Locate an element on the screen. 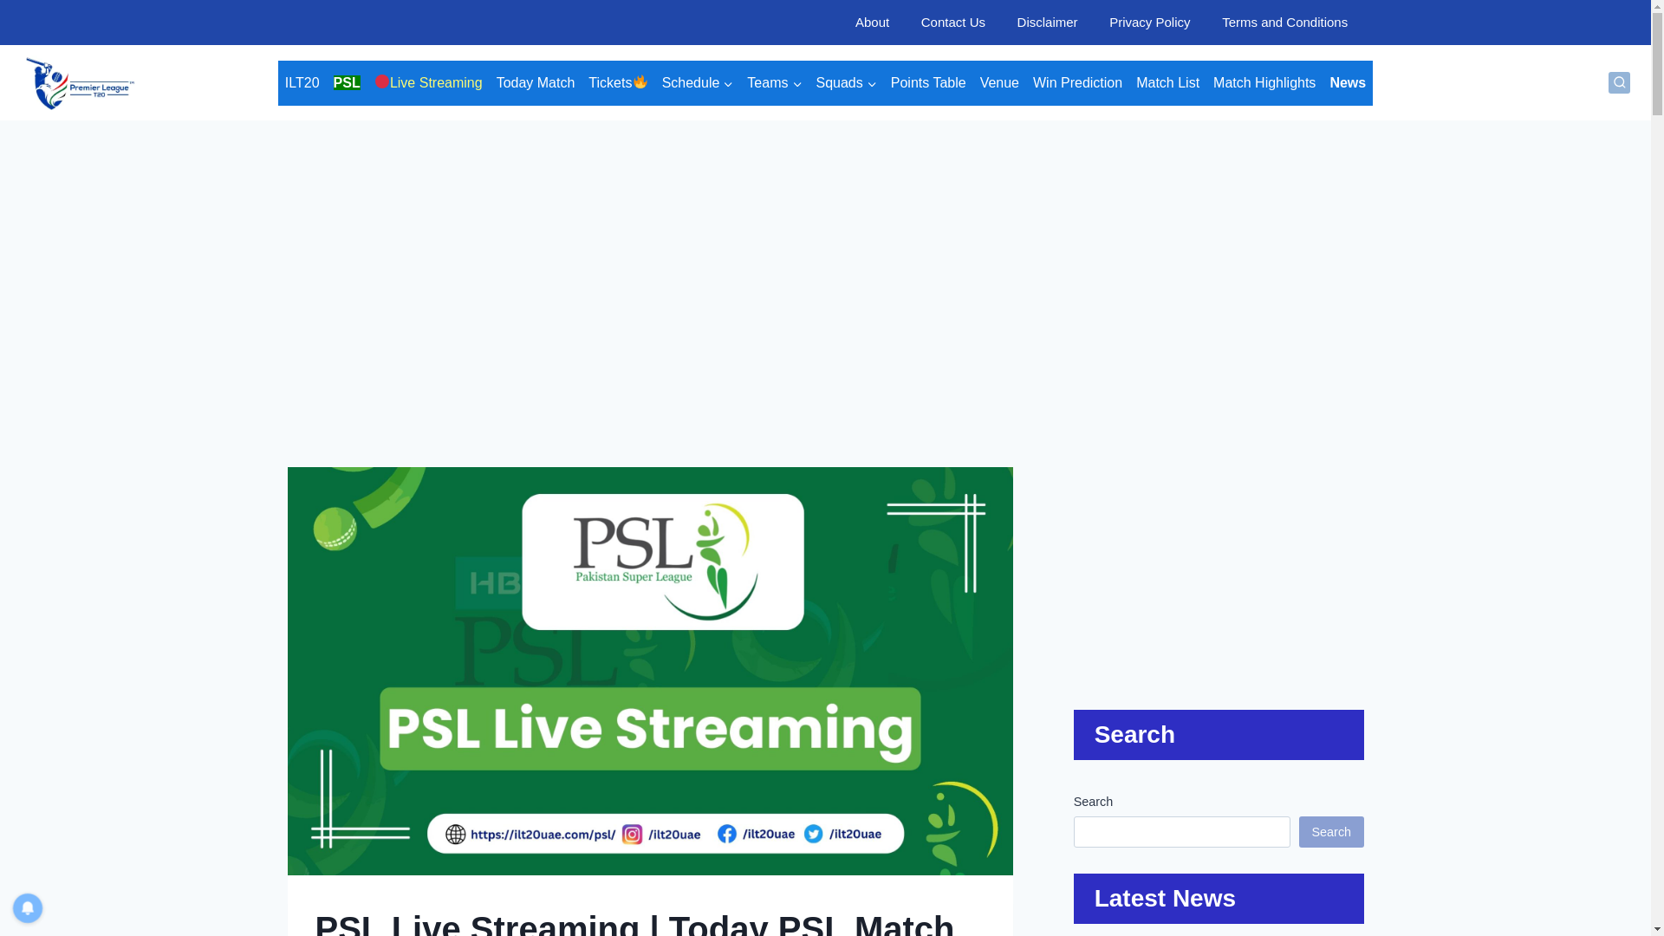 This screenshot has width=1664, height=936. Tickets is located at coordinates (617, 83).